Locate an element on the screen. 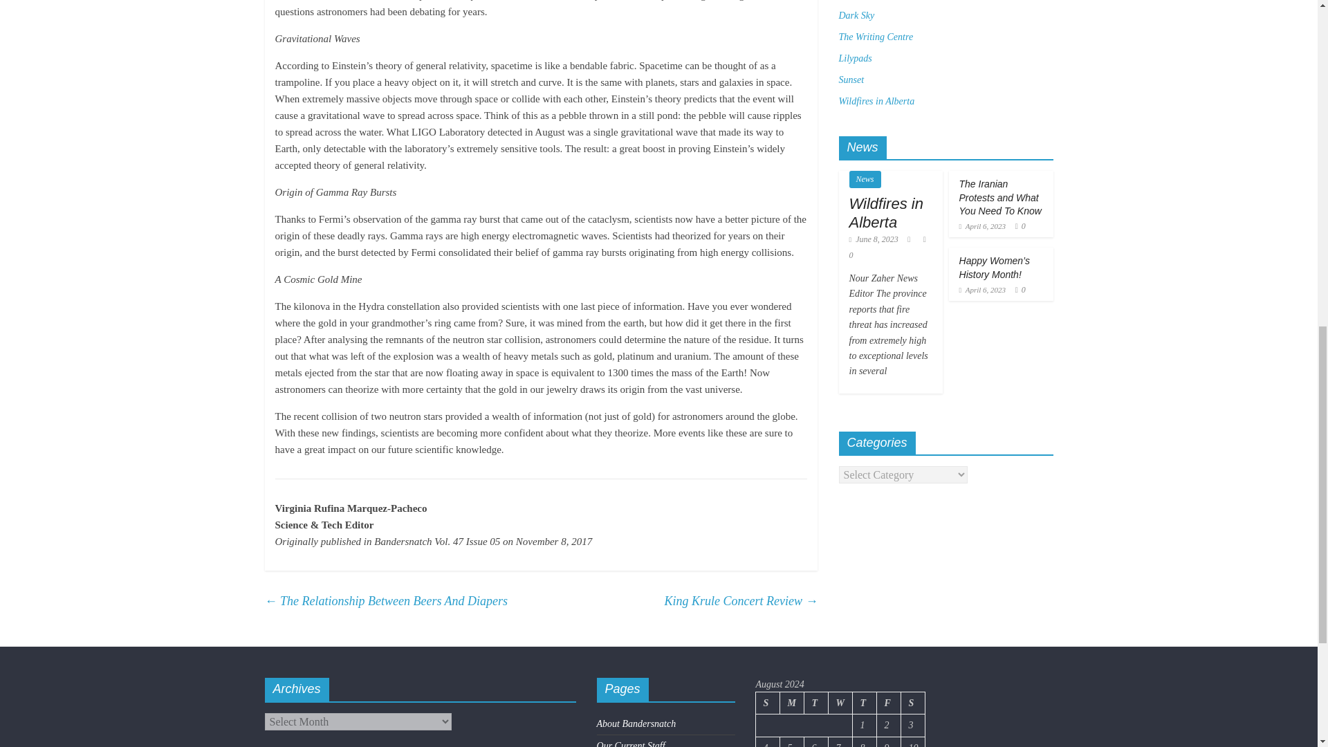 The image size is (1328, 747). 8:30 am is located at coordinates (982, 289).